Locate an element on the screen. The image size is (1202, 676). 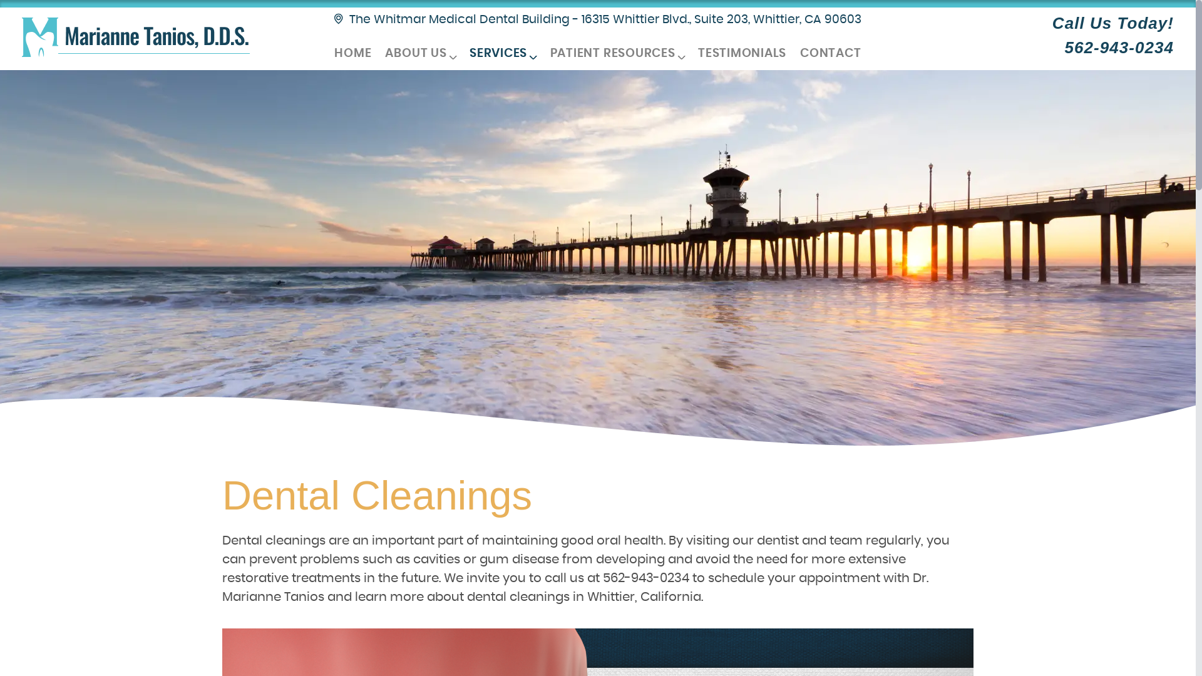
ABOUT US is located at coordinates (421, 54).